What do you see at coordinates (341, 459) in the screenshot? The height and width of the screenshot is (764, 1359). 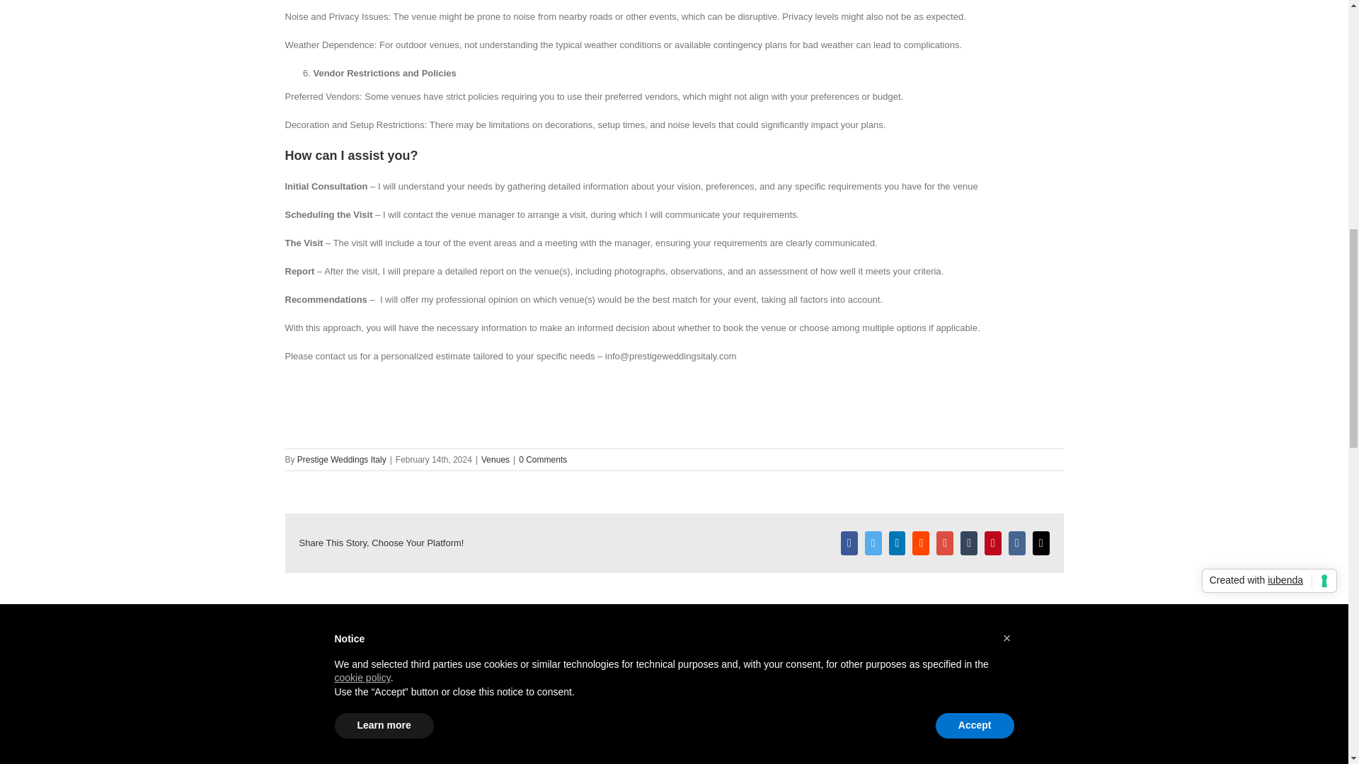 I see `Posts by Prestige Weddings Italy` at bounding box center [341, 459].